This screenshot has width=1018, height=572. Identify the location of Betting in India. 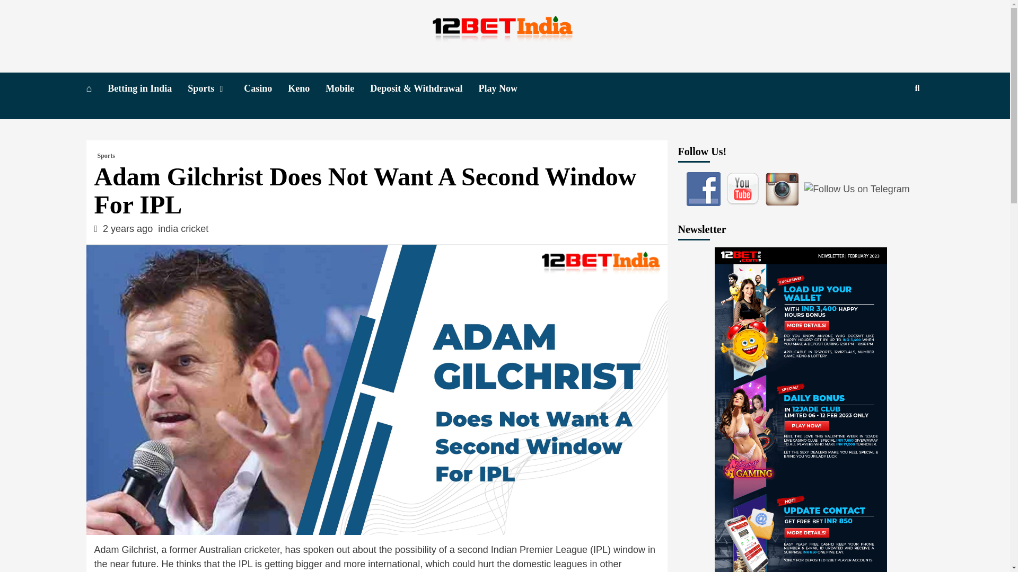
(147, 88).